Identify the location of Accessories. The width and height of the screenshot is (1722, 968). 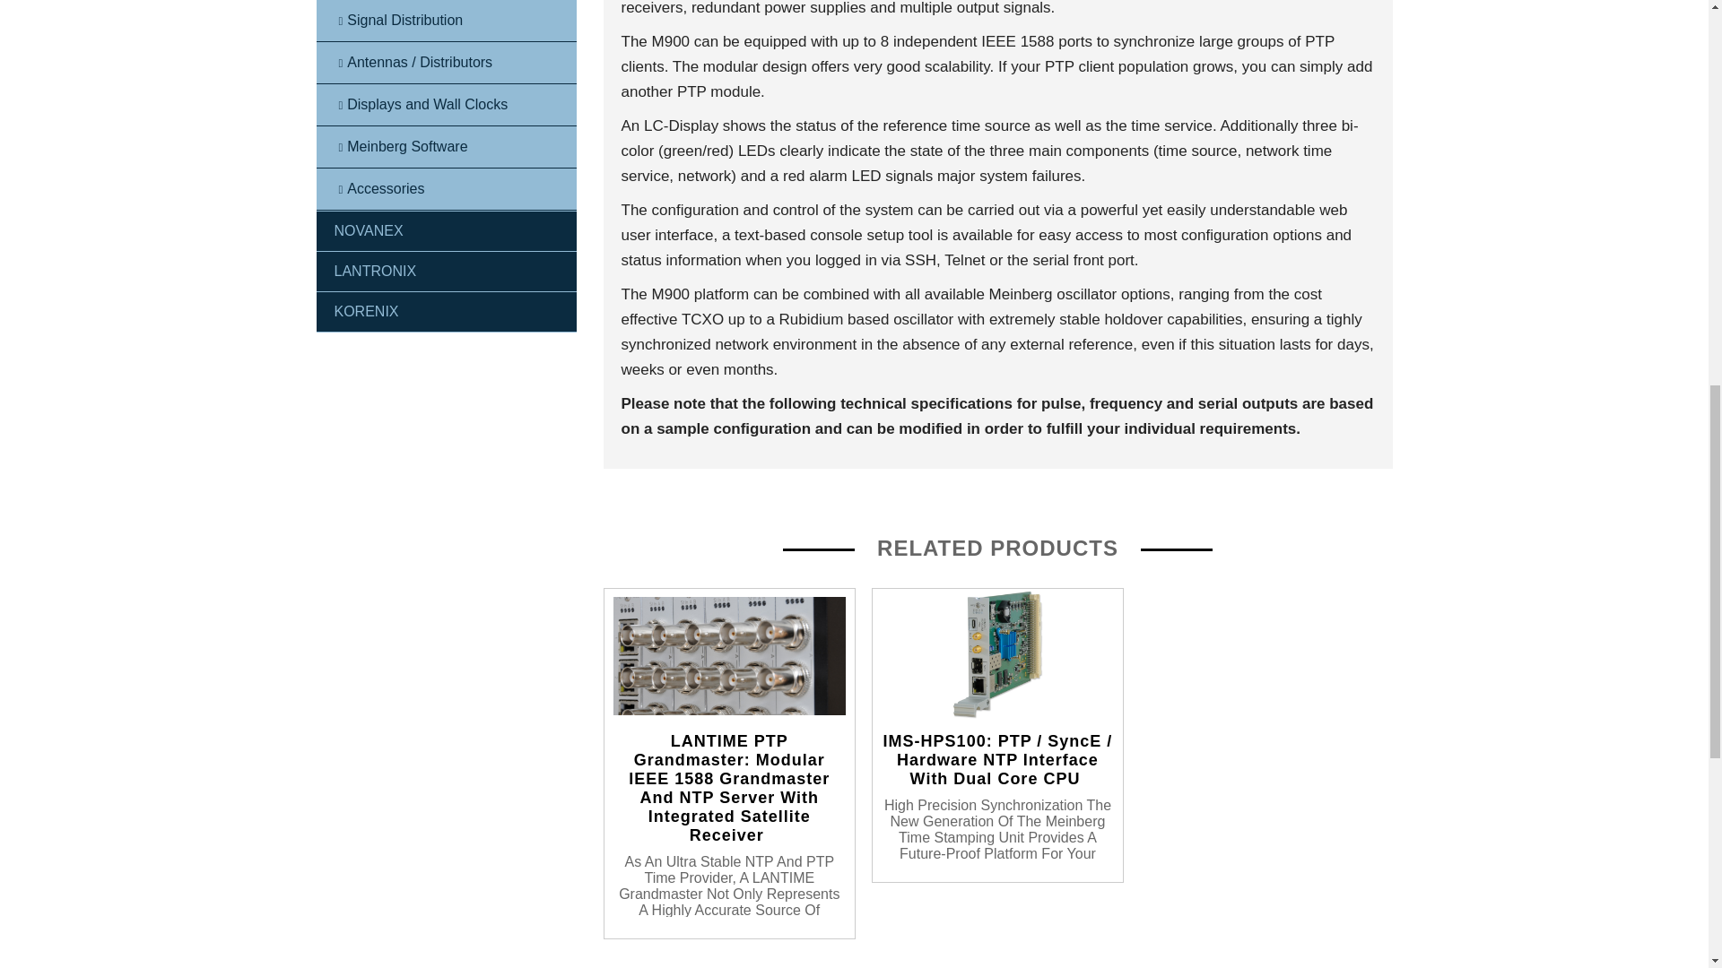
(445, 190).